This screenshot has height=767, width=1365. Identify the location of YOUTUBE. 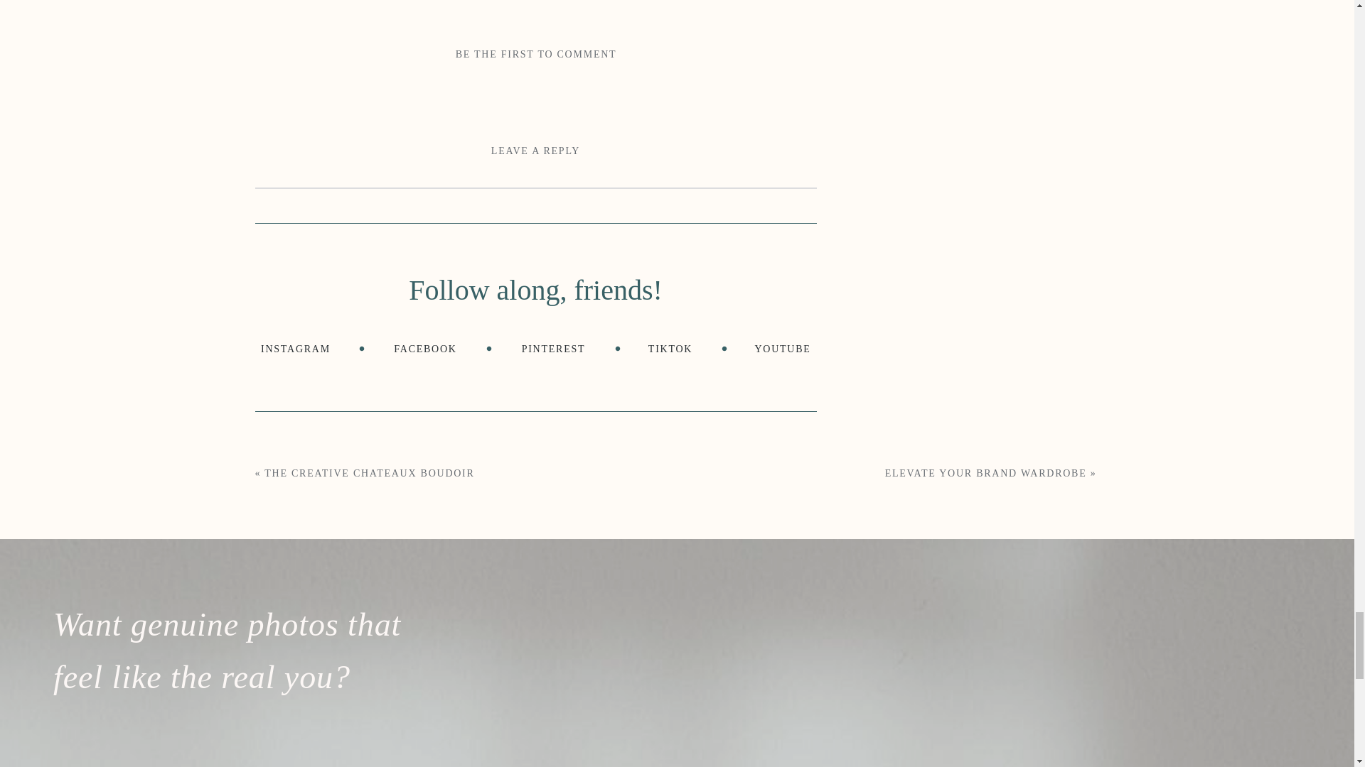
(782, 348).